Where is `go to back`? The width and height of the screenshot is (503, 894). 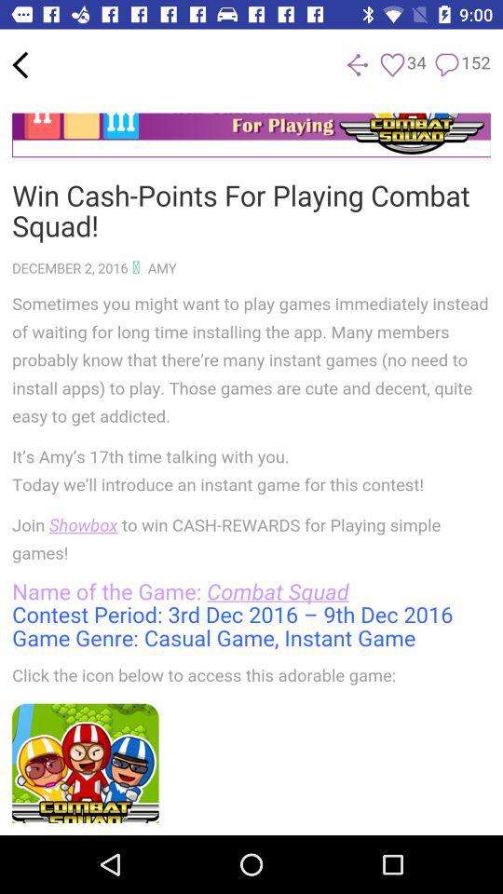
go to back is located at coordinates (20, 65).